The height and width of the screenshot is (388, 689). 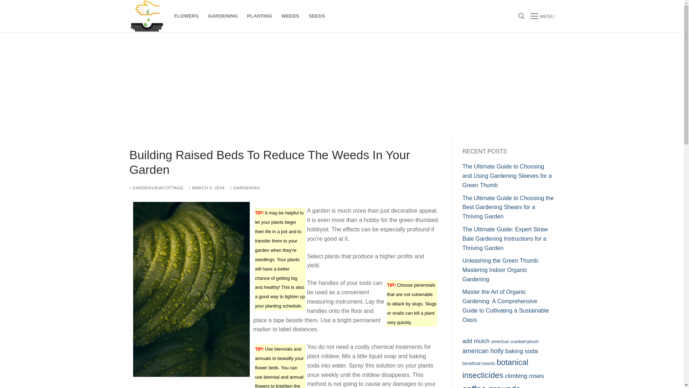 What do you see at coordinates (317, 16) in the screenshot?
I see `SEEDS` at bounding box center [317, 16].